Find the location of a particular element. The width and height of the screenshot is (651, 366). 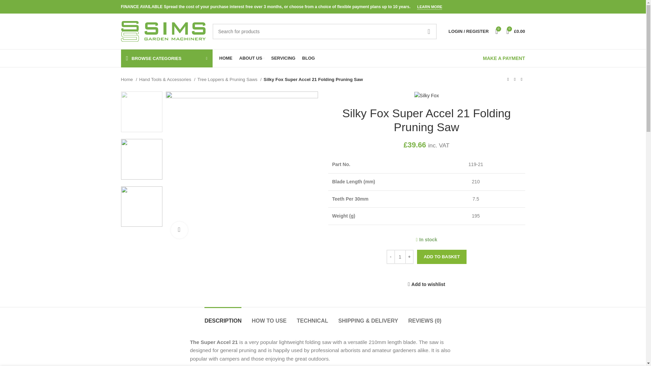

SEARCH is located at coordinates (429, 31).